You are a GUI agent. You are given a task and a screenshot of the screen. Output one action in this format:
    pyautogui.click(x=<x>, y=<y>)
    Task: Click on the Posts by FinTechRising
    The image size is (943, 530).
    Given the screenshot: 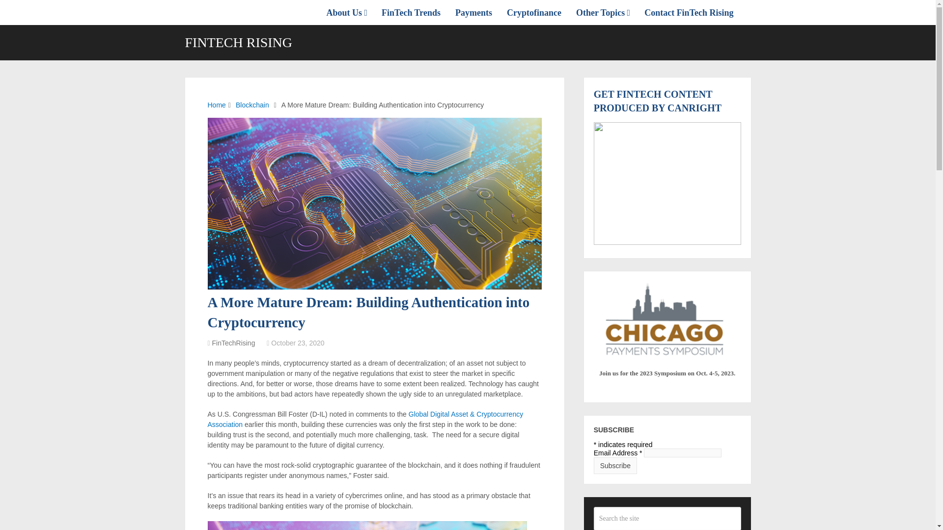 What is the action you would take?
    pyautogui.click(x=234, y=343)
    